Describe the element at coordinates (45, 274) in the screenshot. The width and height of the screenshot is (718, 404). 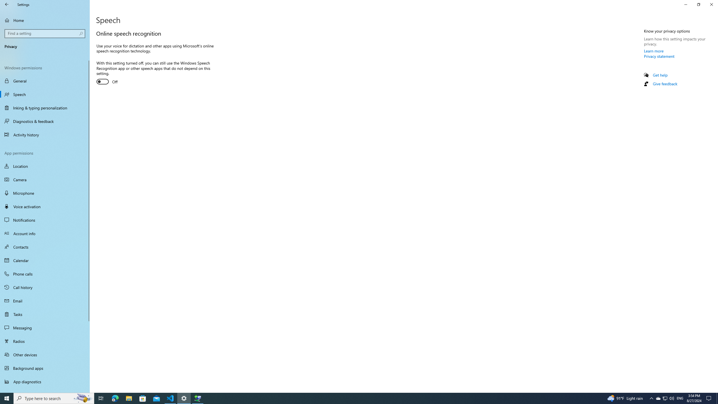
I see `Phone calls` at that location.